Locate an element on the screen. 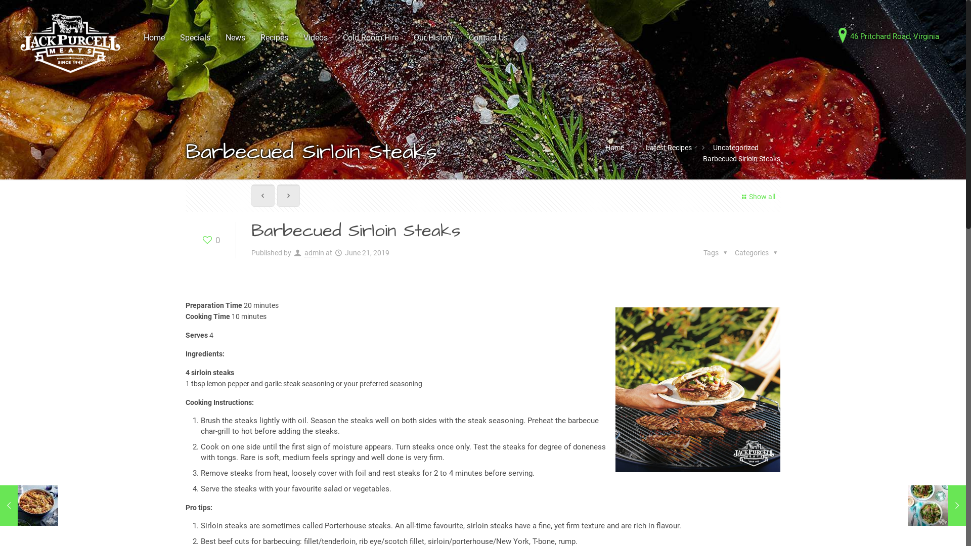 Image resolution: width=971 pixels, height=546 pixels. News is located at coordinates (236, 38).